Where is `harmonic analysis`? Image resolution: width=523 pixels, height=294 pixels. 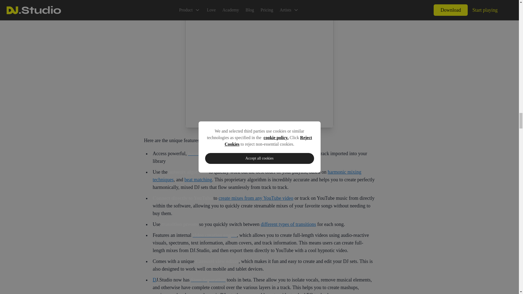
harmonic analysis is located at coordinates (207, 154).